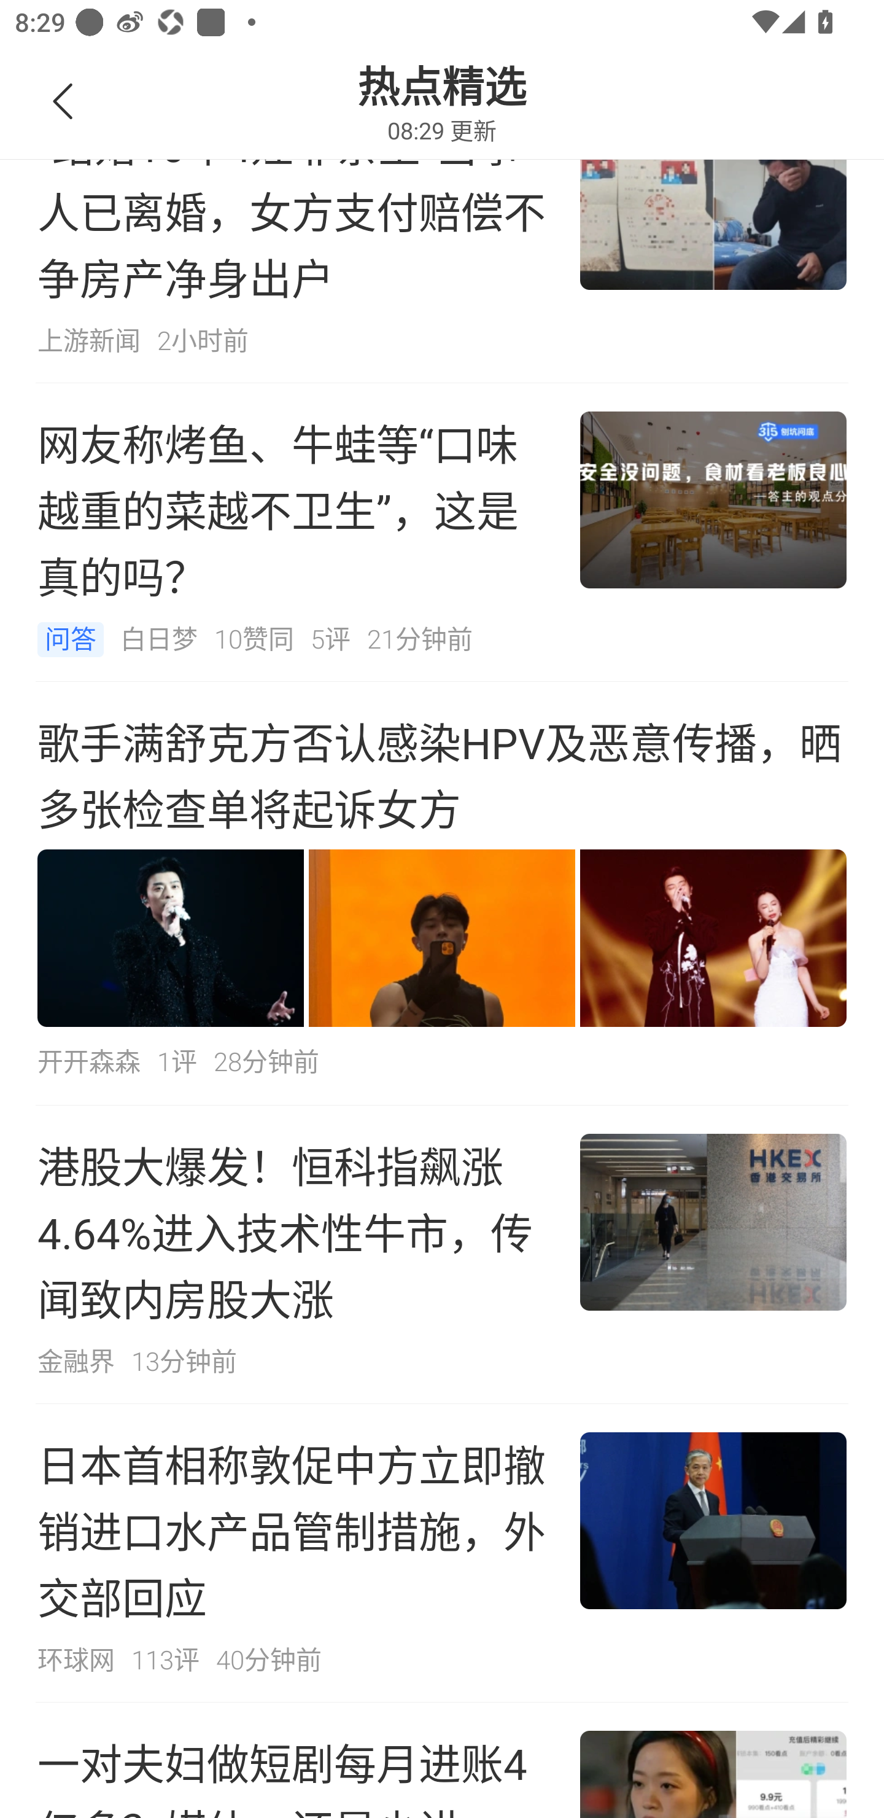 The height and width of the screenshot is (1818, 884). Describe the element at coordinates (442, 80) in the screenshot. I see ` 返回 热点精选 08:29 更新` at that location.